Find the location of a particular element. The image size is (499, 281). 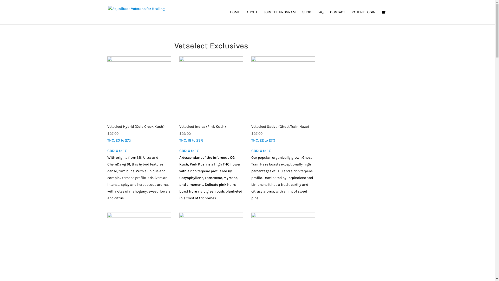

ABOUT is located at coordinates (252, 17).